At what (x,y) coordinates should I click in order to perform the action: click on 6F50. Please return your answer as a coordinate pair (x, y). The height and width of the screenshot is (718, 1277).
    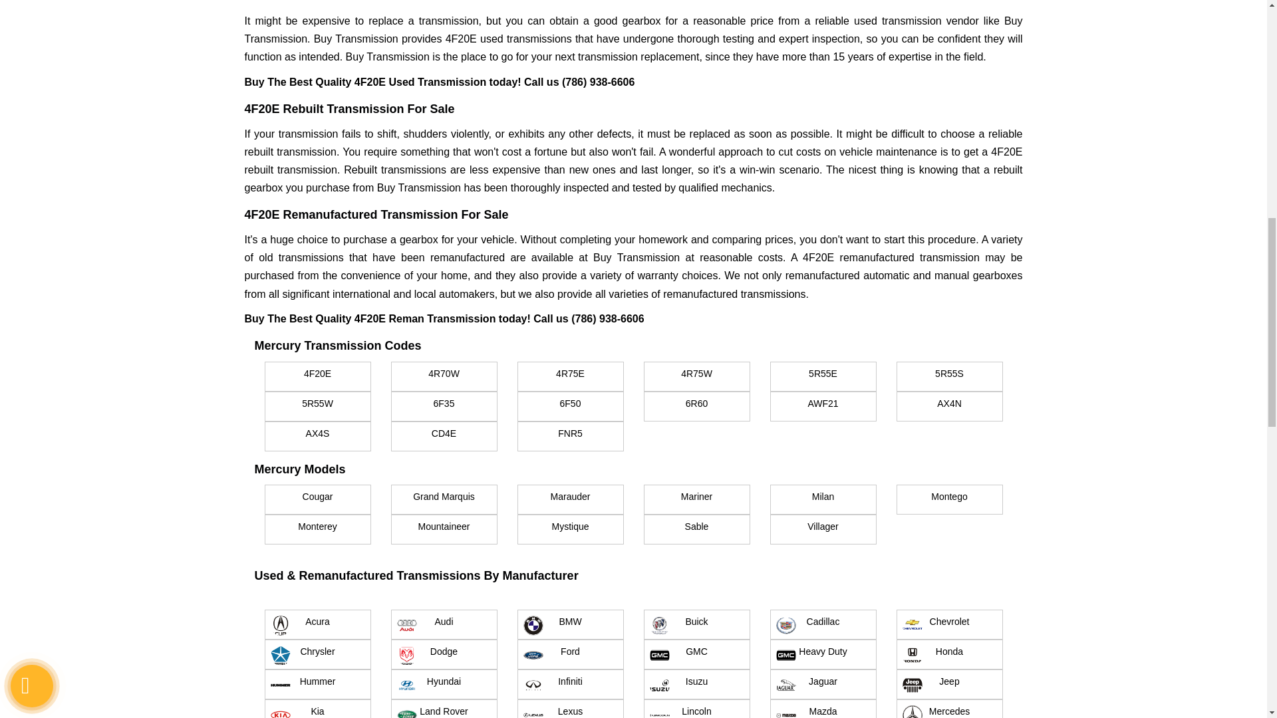
    Looking at the image, I should click on (571, 406).